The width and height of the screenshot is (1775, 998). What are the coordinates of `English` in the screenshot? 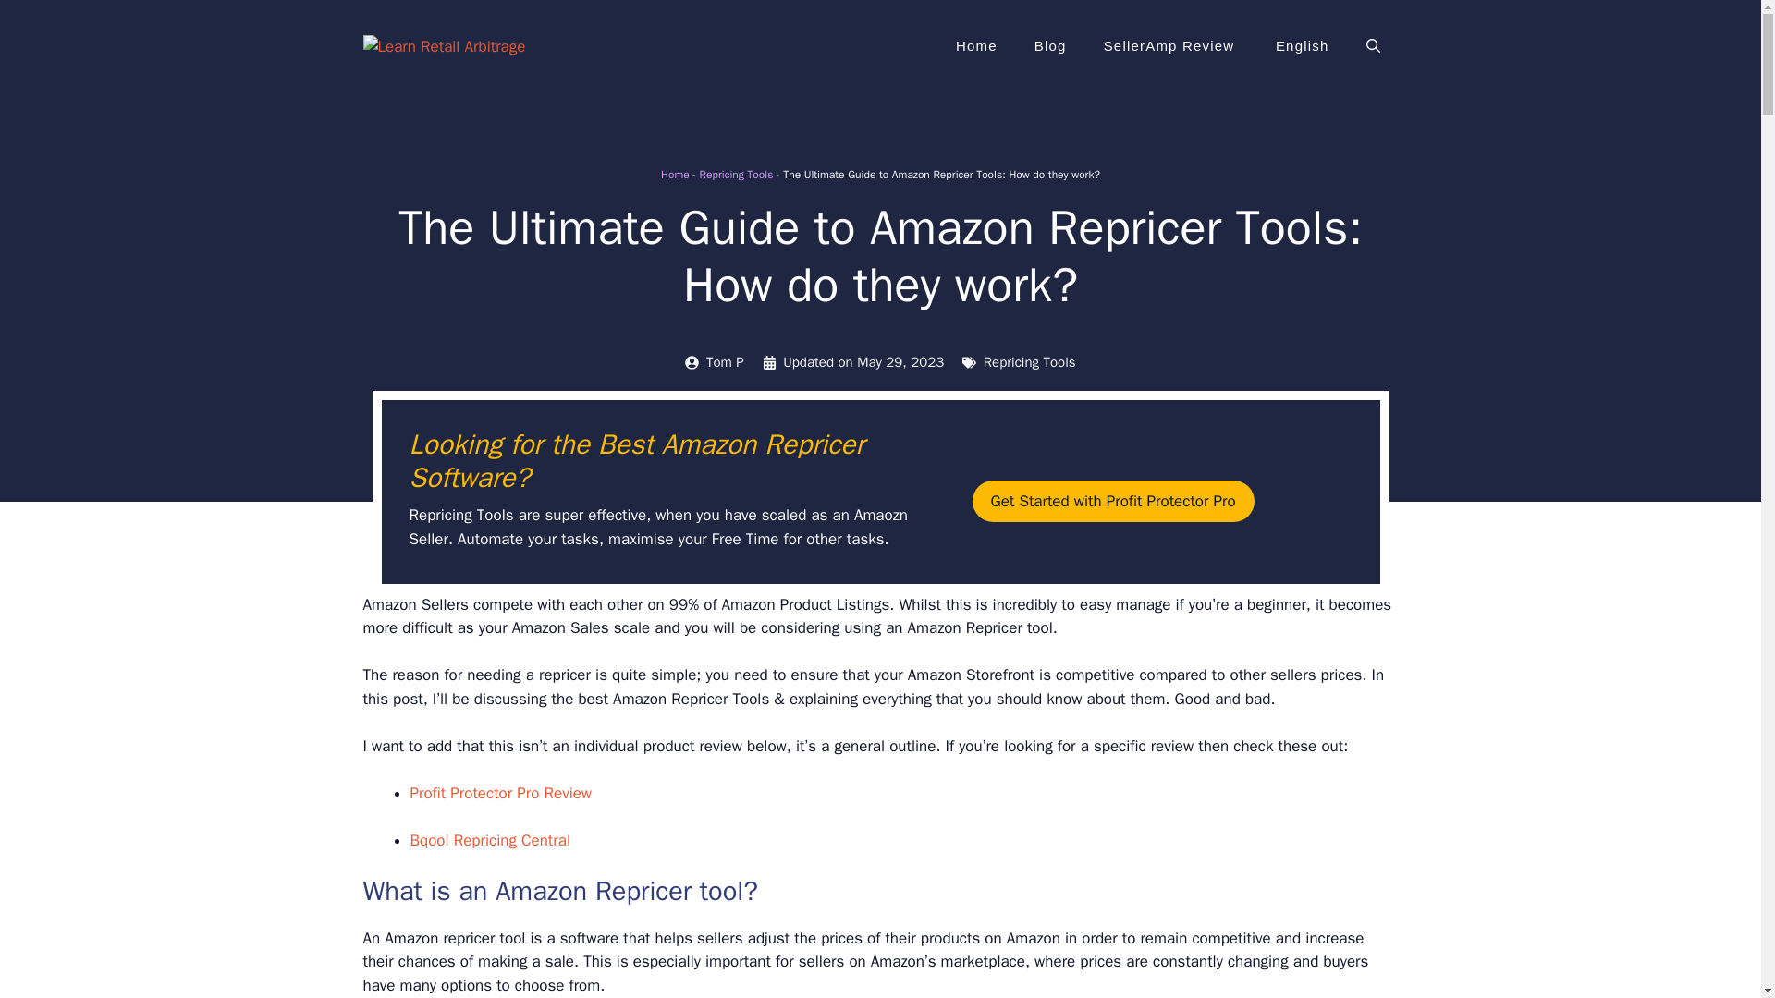 It's located at (1300, 46).